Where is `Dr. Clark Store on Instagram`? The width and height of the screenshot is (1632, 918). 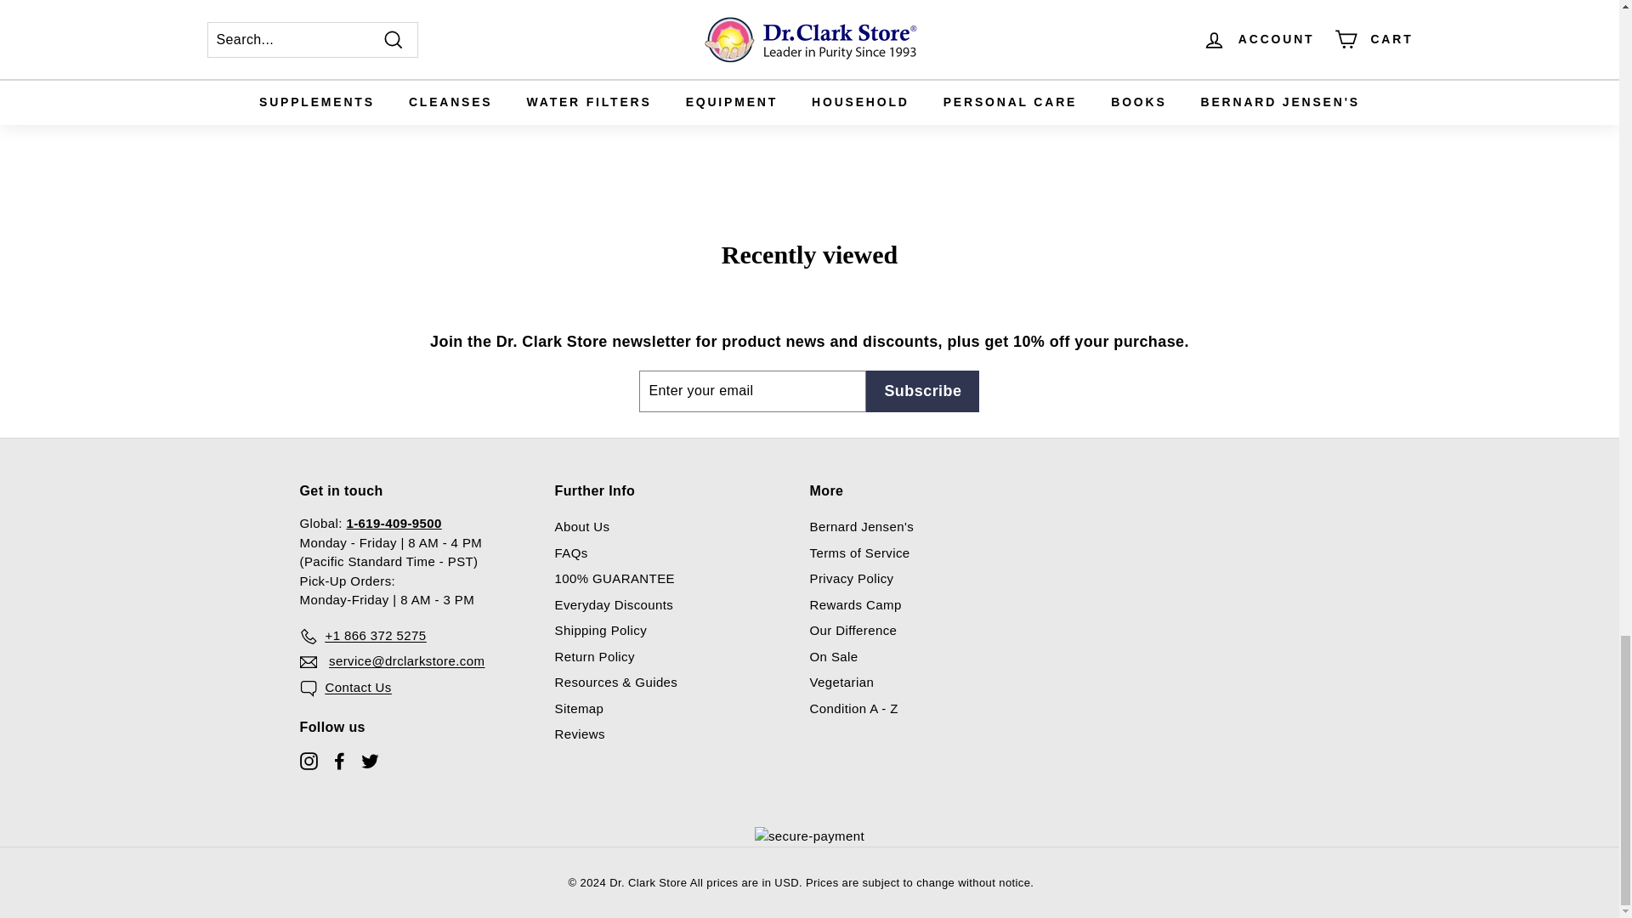
Dr. Clark Store on Instagram is located at coordinates (308, 760).